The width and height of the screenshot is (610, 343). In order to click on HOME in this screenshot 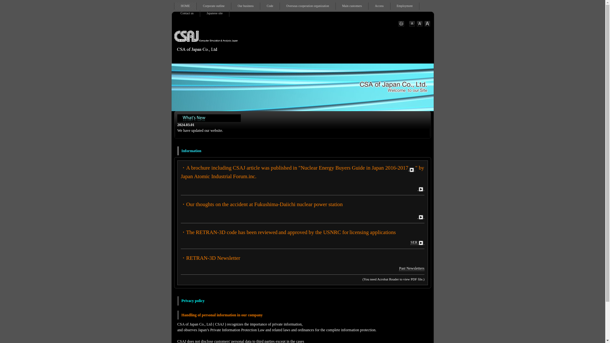, I will do `click(186, 6)`.